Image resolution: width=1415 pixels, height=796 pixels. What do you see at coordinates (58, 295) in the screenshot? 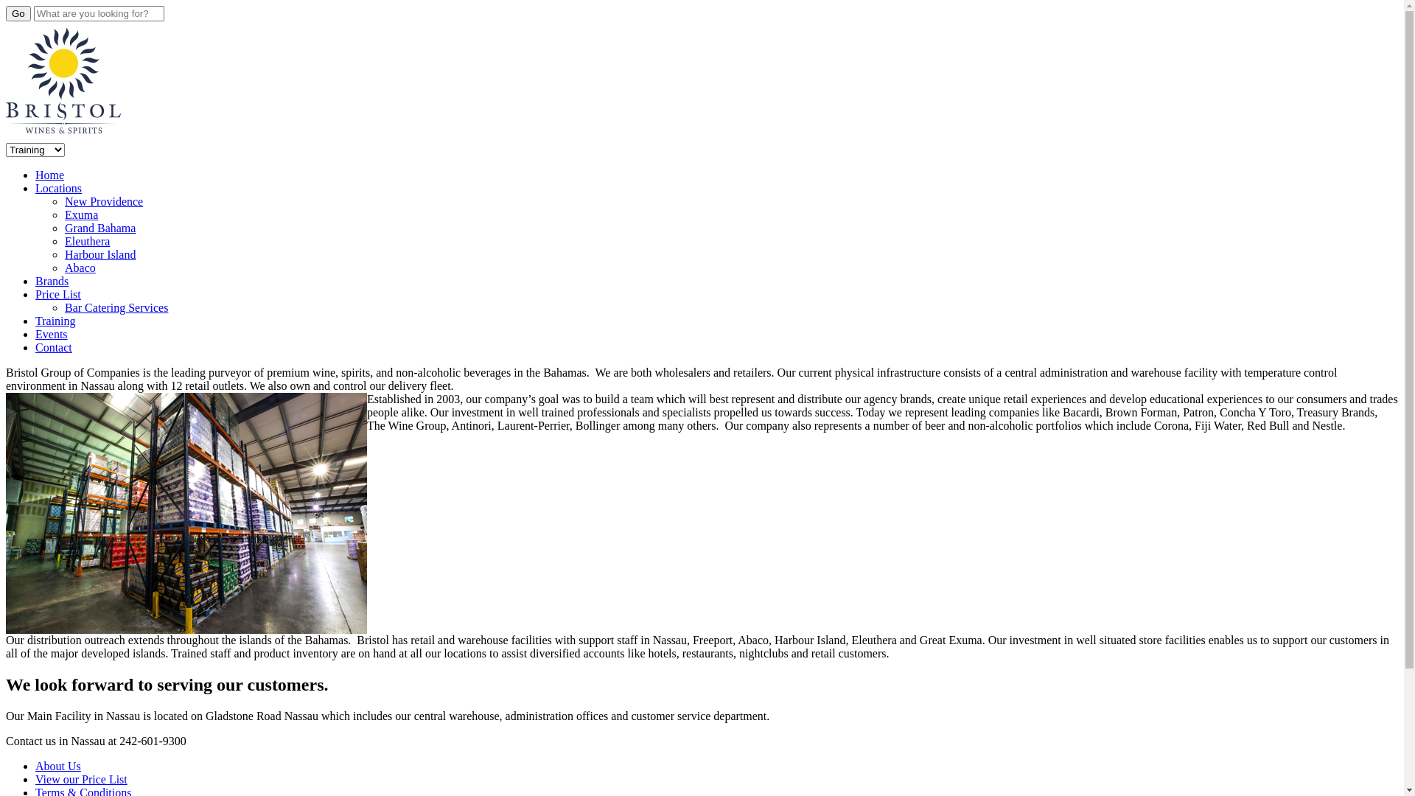
I see `Price List` at bounding box center [58, 295].